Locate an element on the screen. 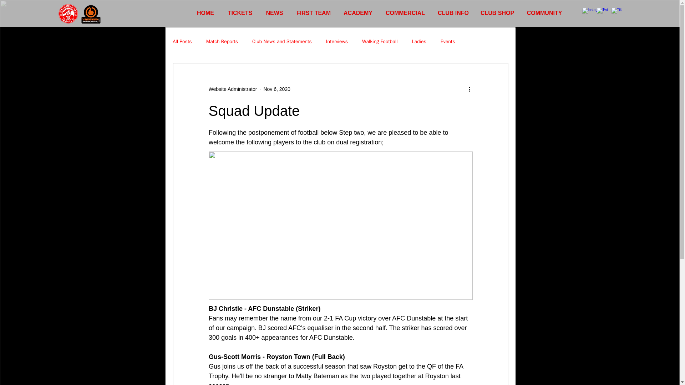  ACADEMY is located at coordinates (357, 13).